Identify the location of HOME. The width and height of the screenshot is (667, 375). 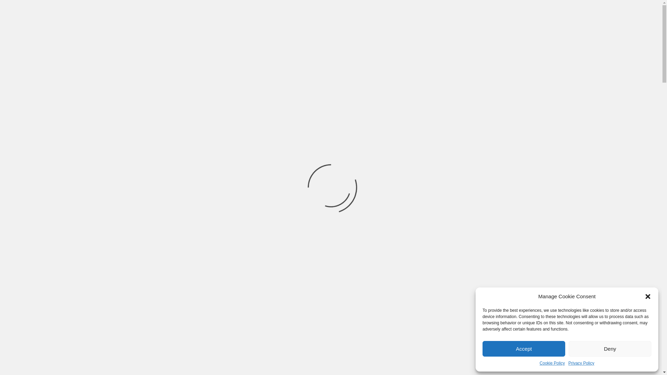
(71, 156).